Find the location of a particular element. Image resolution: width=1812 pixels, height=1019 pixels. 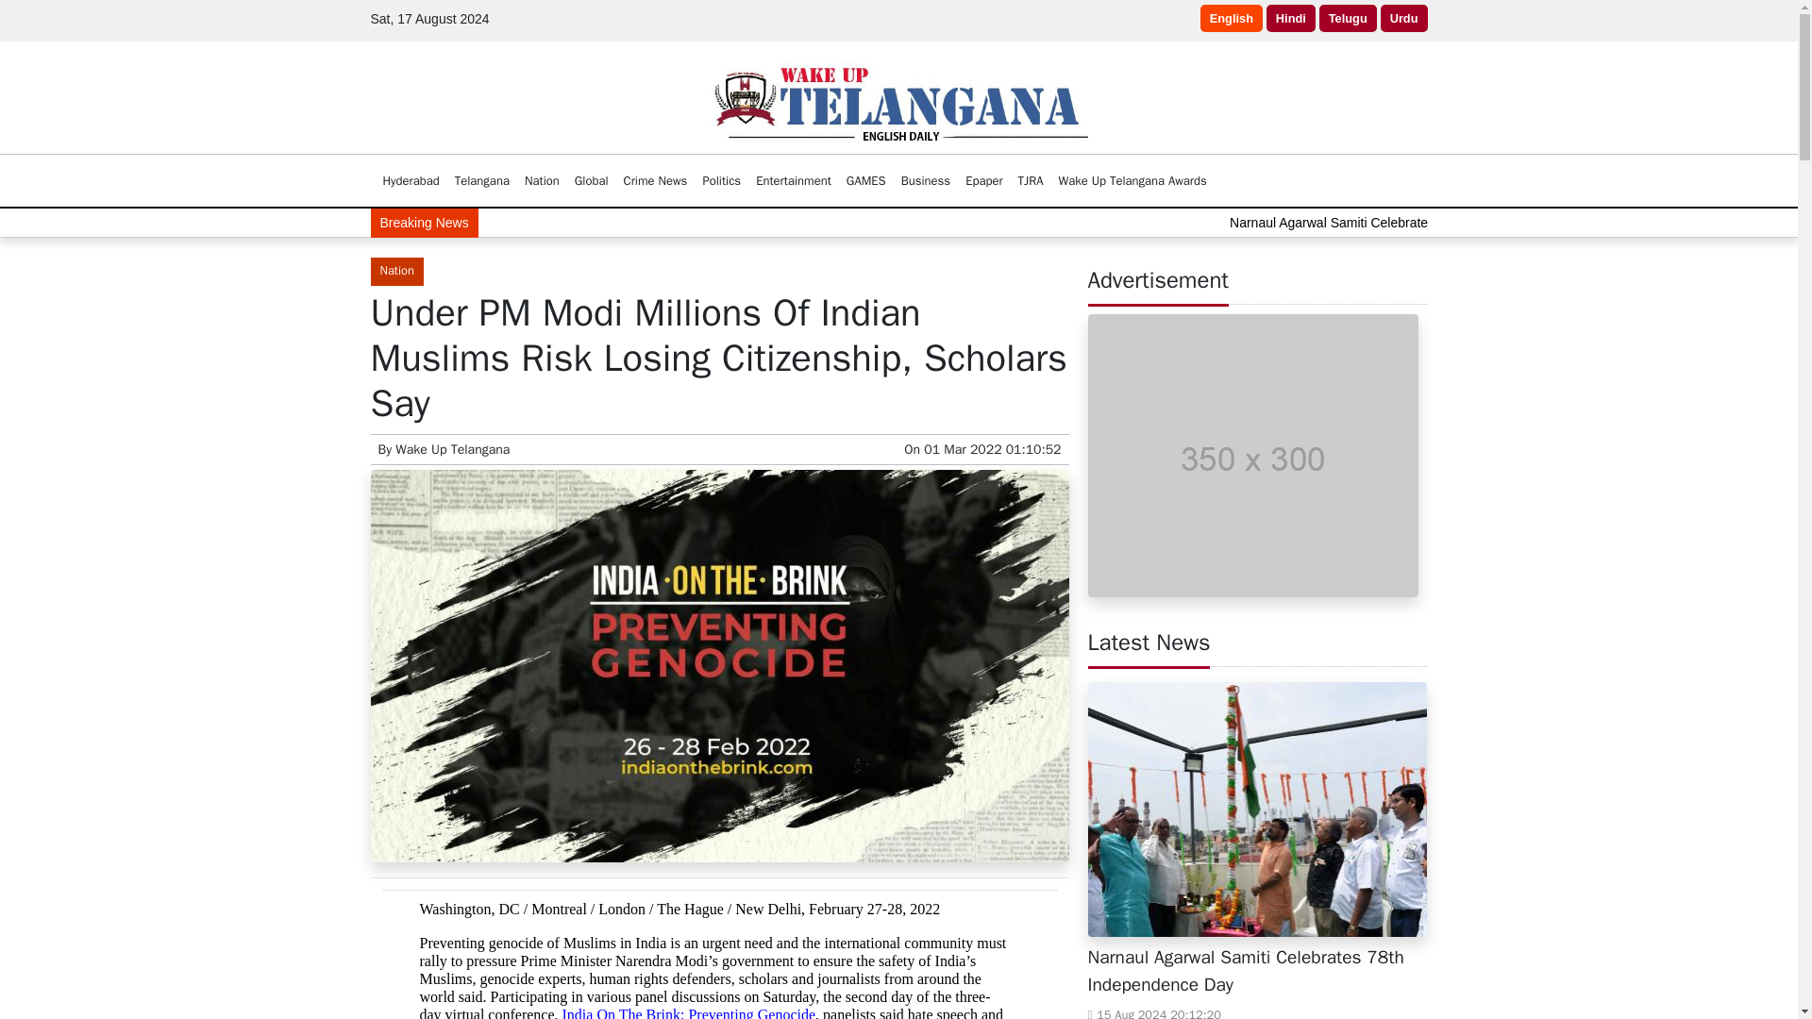

Crime News is located at coordinates (655, 180).